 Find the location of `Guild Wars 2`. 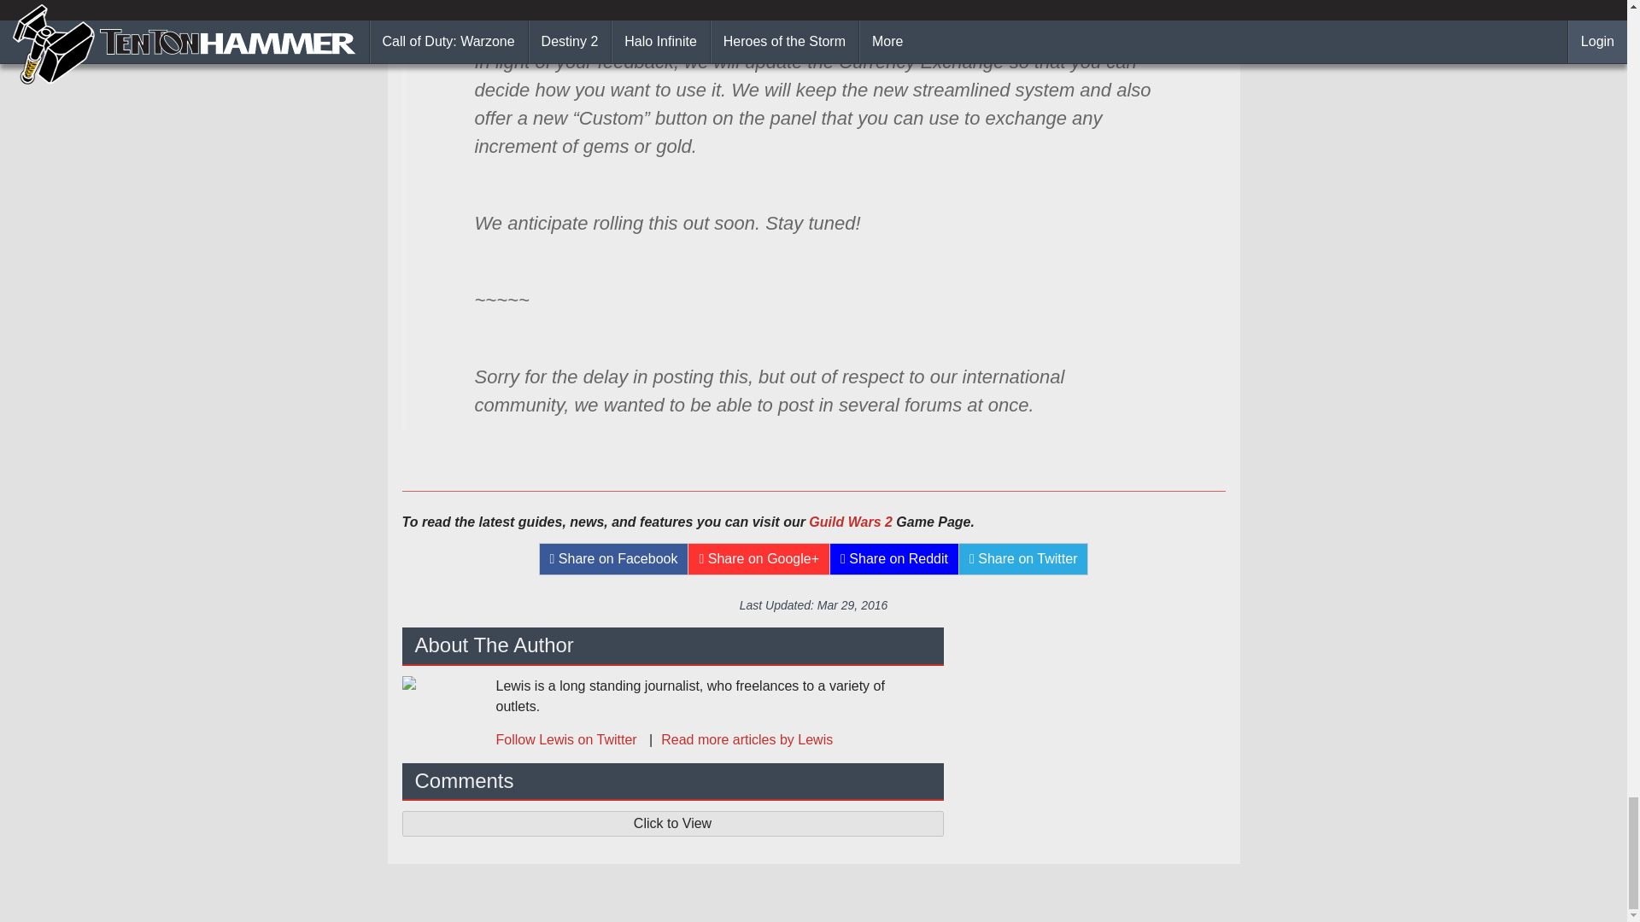

Guild Wars 2 is located at coordinates (850, 521).